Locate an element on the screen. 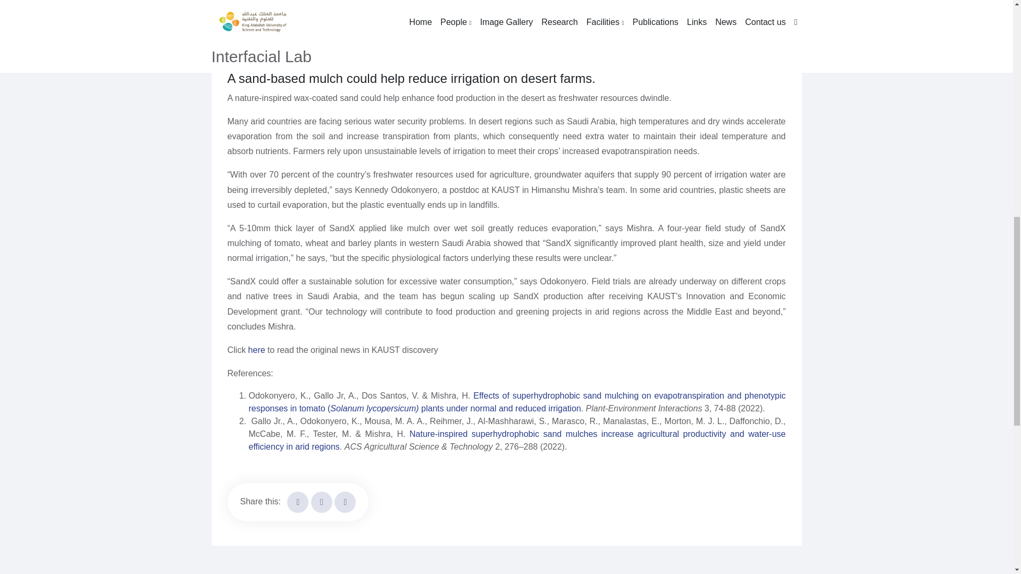  here is located at coordinates (256, 350).